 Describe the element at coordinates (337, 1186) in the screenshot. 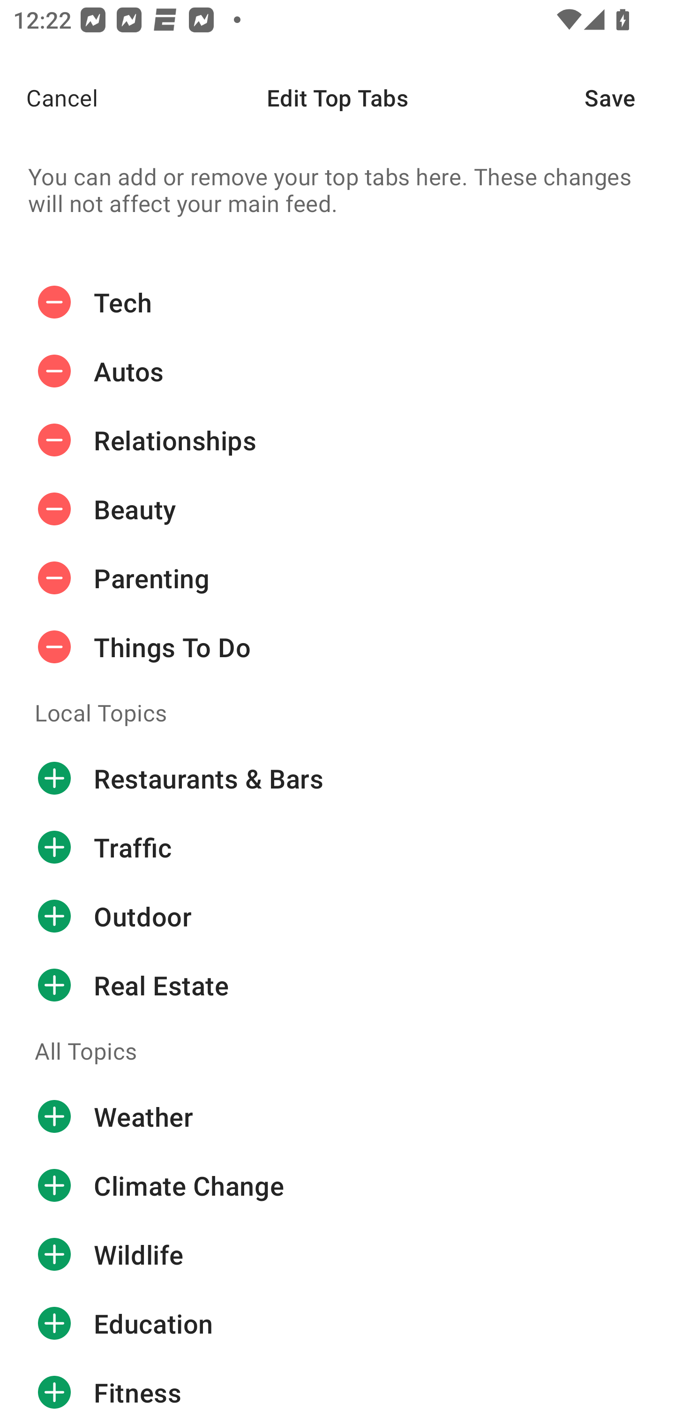

I see `Climate Change` at that location.